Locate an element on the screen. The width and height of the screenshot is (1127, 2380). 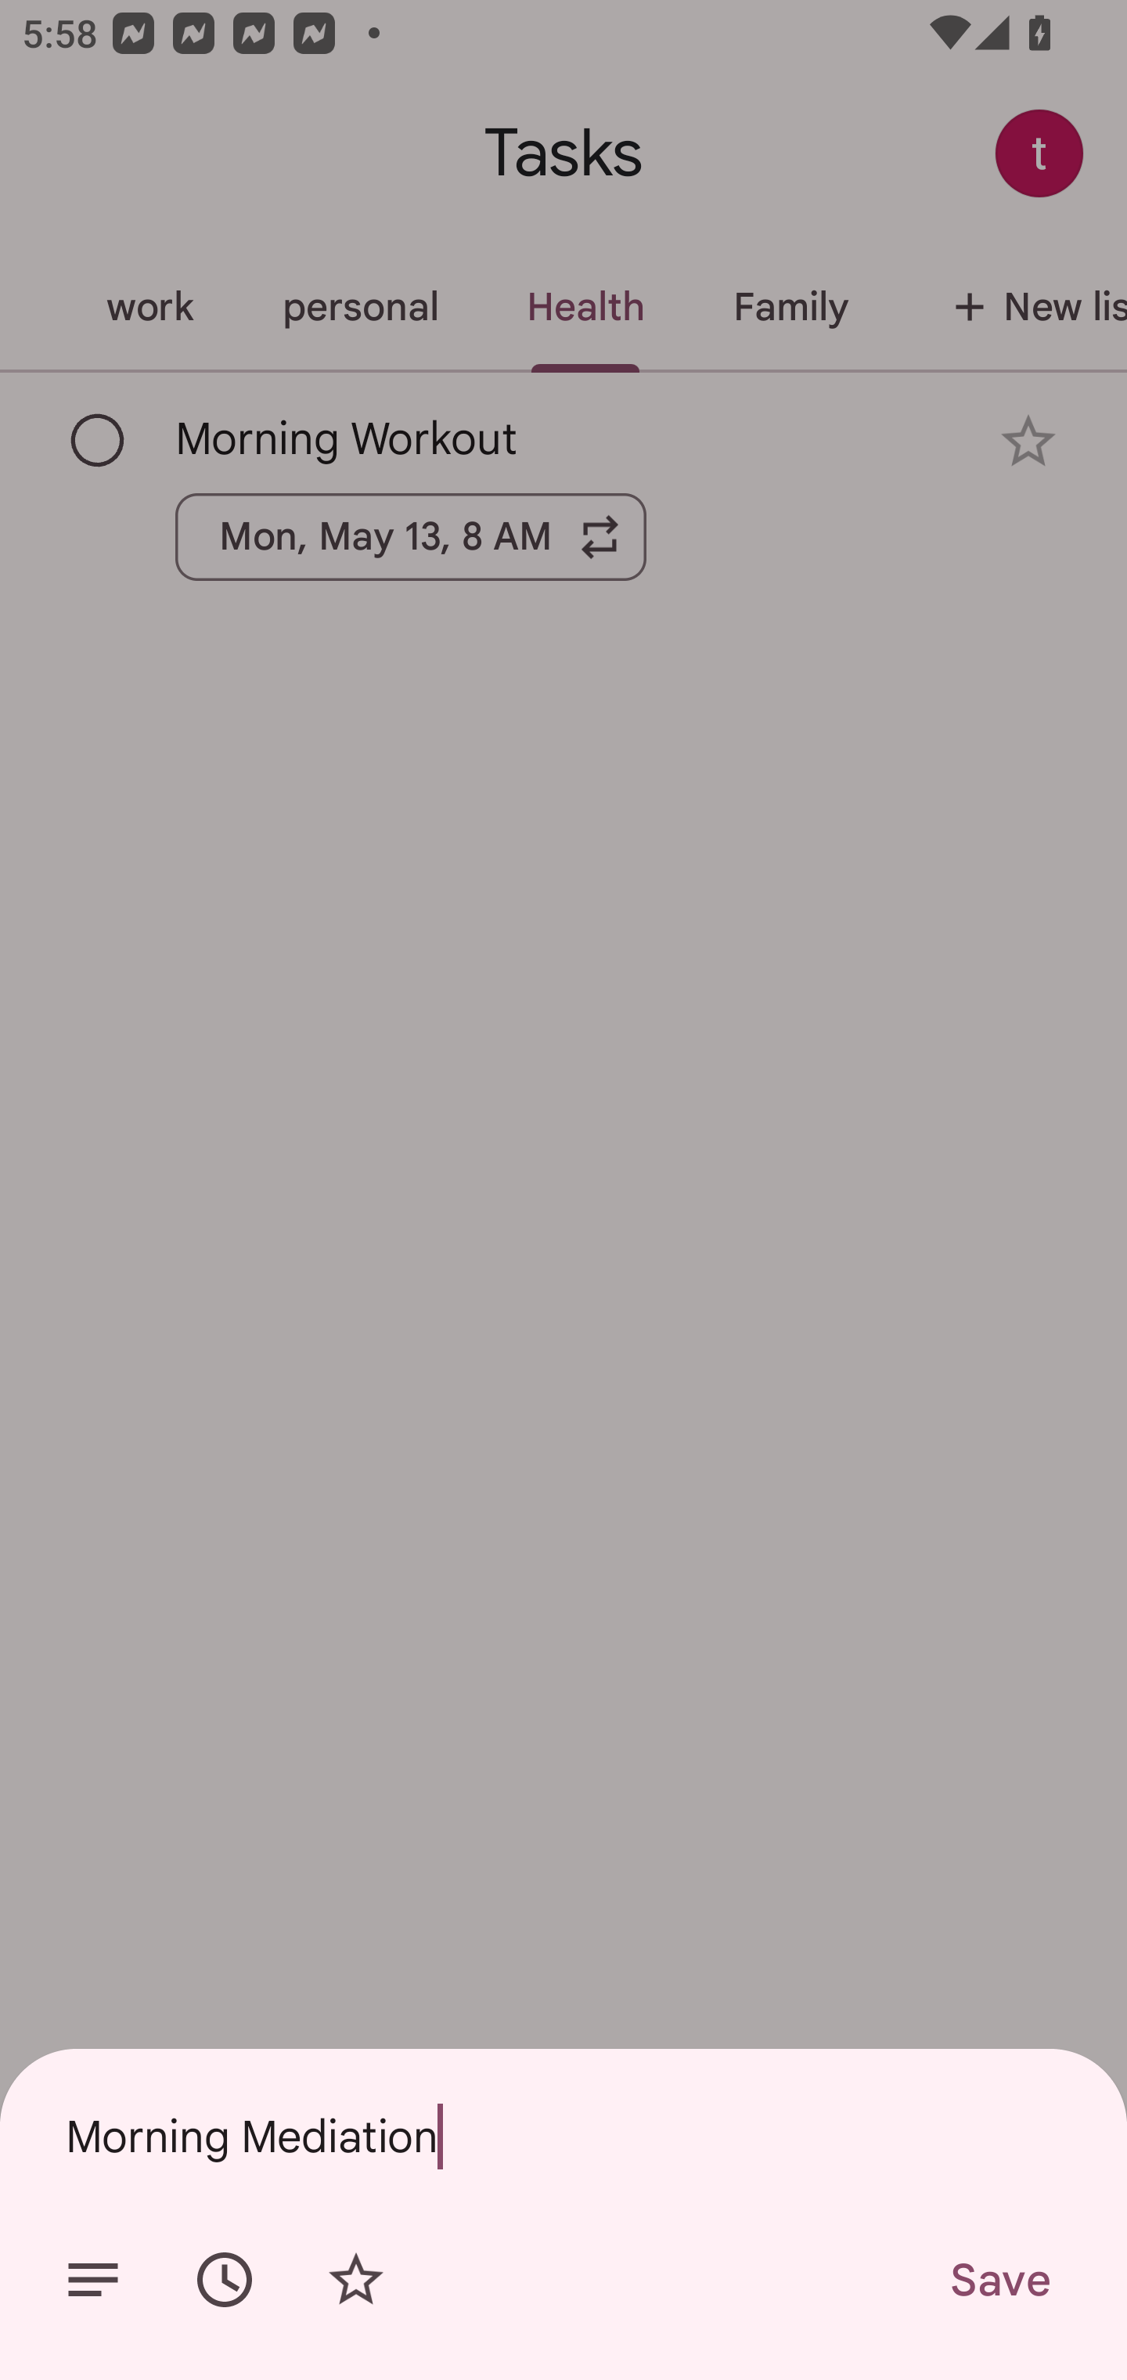
Add star is located at coordinates (355, 2280).